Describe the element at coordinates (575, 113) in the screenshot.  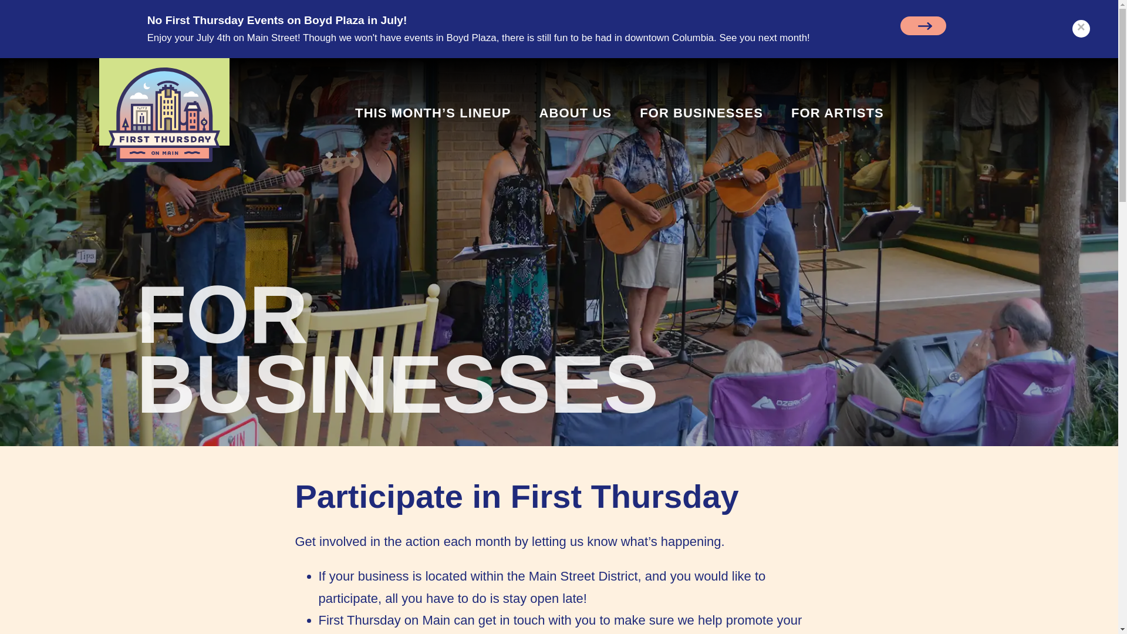
I see `ABOUT US` at that location.